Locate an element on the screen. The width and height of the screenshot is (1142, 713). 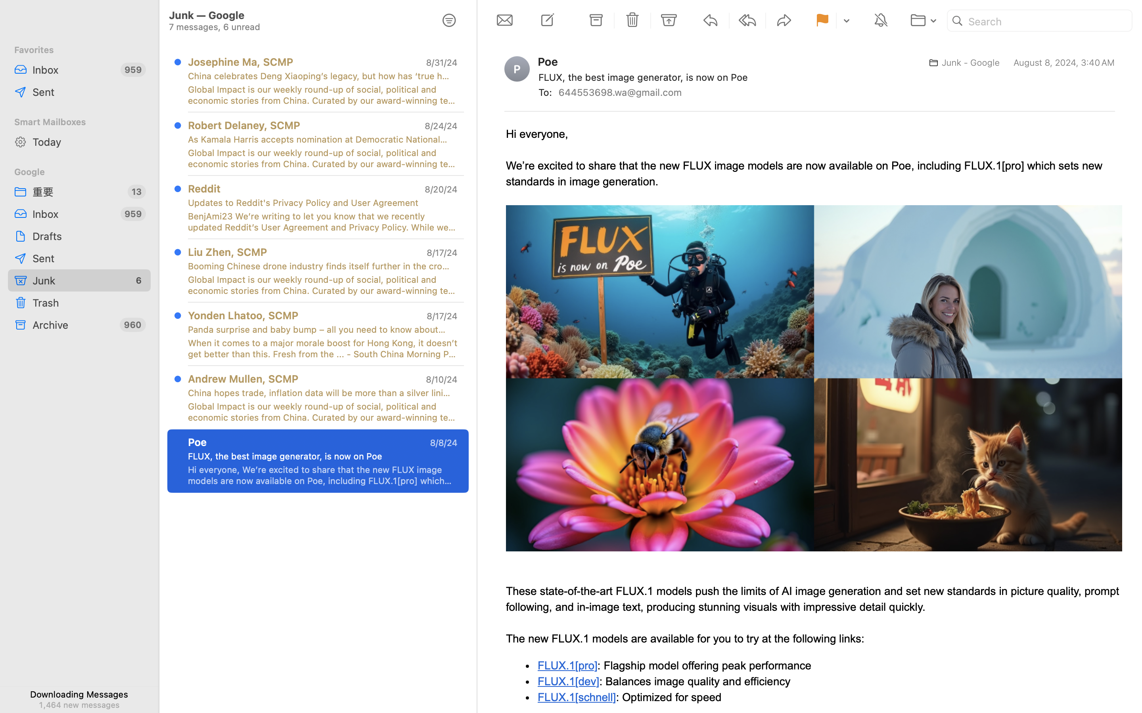
Global Impact is our weekly round-up of social, political and economic stories from China. Curated by our award-winning team of ... - South China Morning Post, SCMP, Global Impact - Global Impact is our weekly round-up of social, political and economic stories from China. Curated by our award-winning team of ... This newsletter is now only available to our digital subscribers. Subscribe to a 1-year plan with a 25% discount for the first year to continue to receive this newsletter along with unlimited access to SCMP.com. Was this newsletter forwarded to you? Sign up here China politics & diplomacy Too early for China to celebrate positive trade, inflation data as global stock market volatilities raise red flag Andrew Mullen Deputy Editor, Political Economy 10 August 2024 Global Impact is our weekly round-up of social, political and economic stories from China. Curated by our award-winning team of journalists, this must-read newsletter explores the impact and significance of those storie is located at coordinates (323, 412).